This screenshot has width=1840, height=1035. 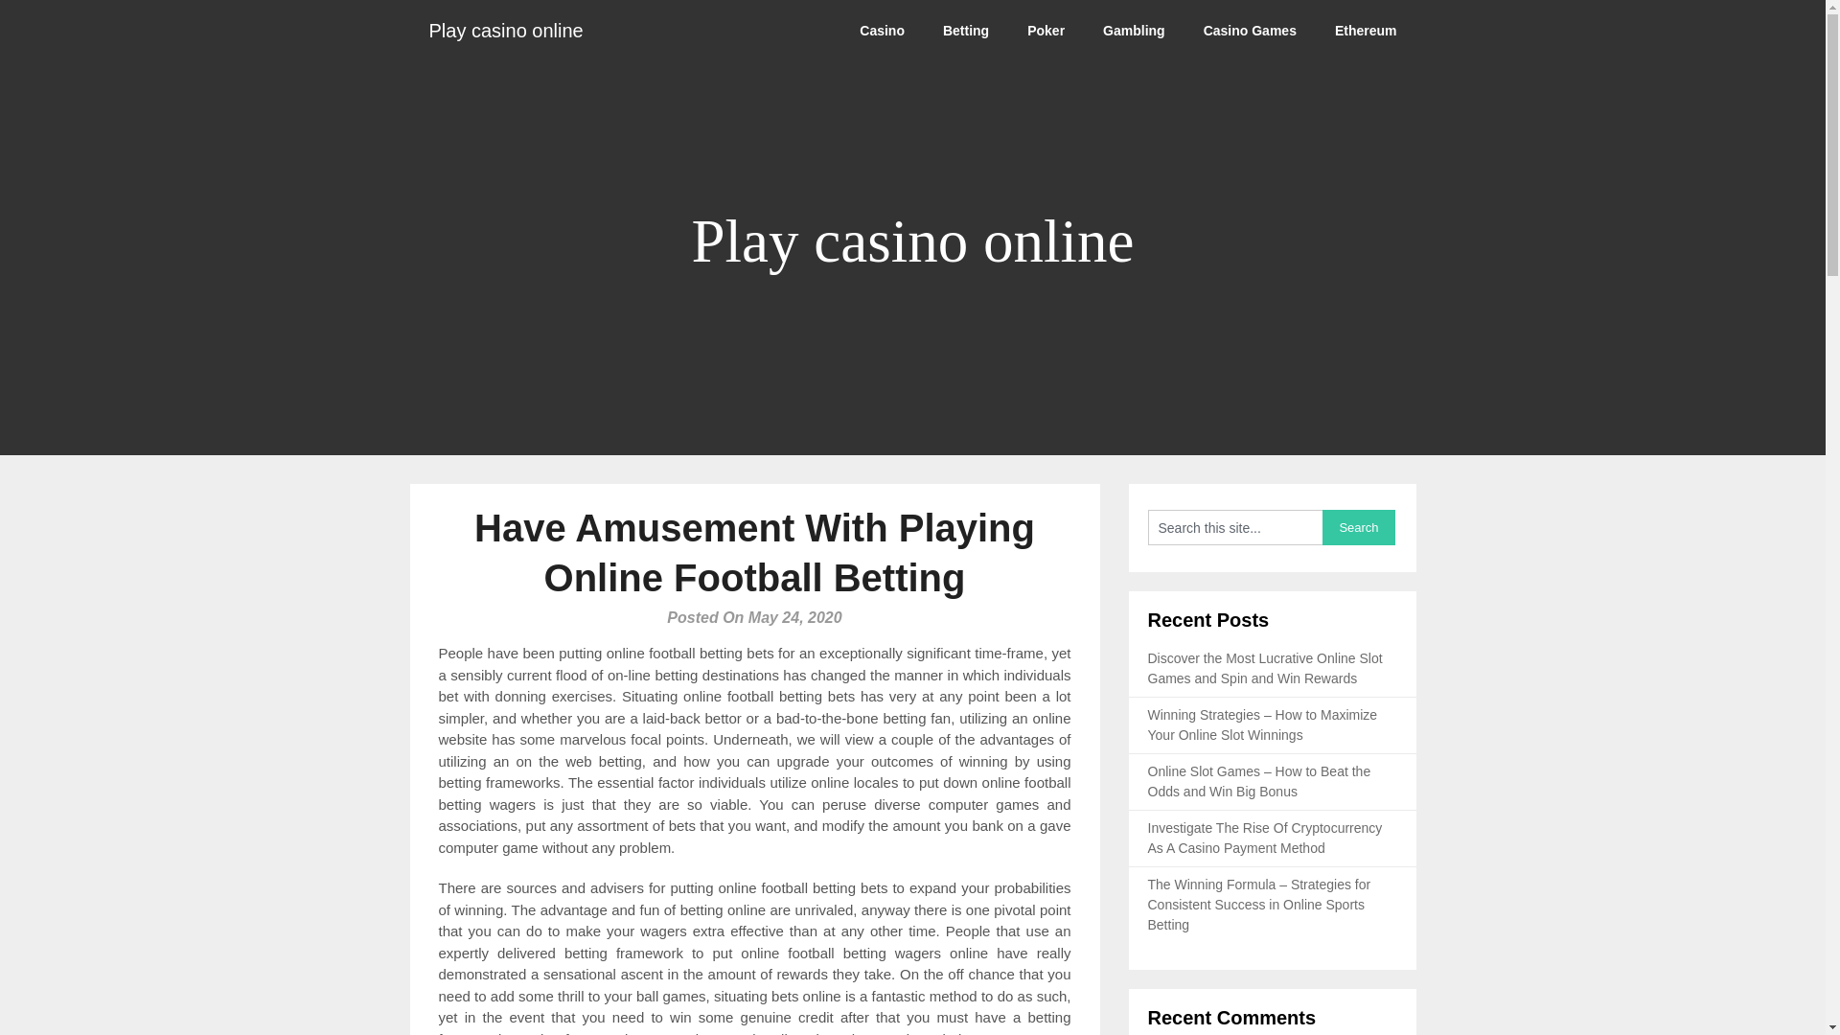 I want to click on Poker, so click(x=1046, y=31).